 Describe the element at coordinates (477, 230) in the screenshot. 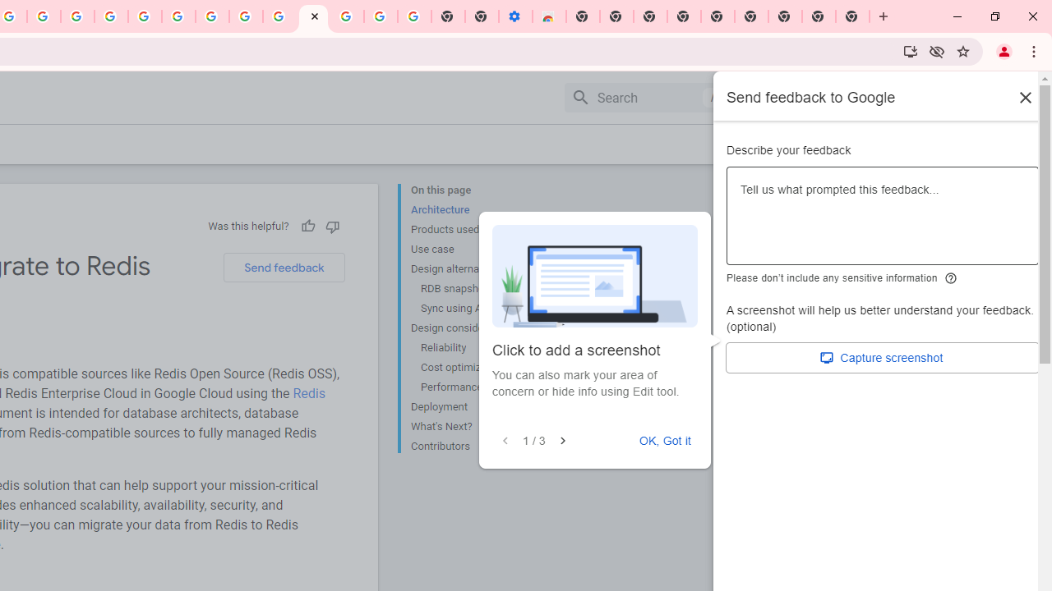

I see `Products used` at that location.